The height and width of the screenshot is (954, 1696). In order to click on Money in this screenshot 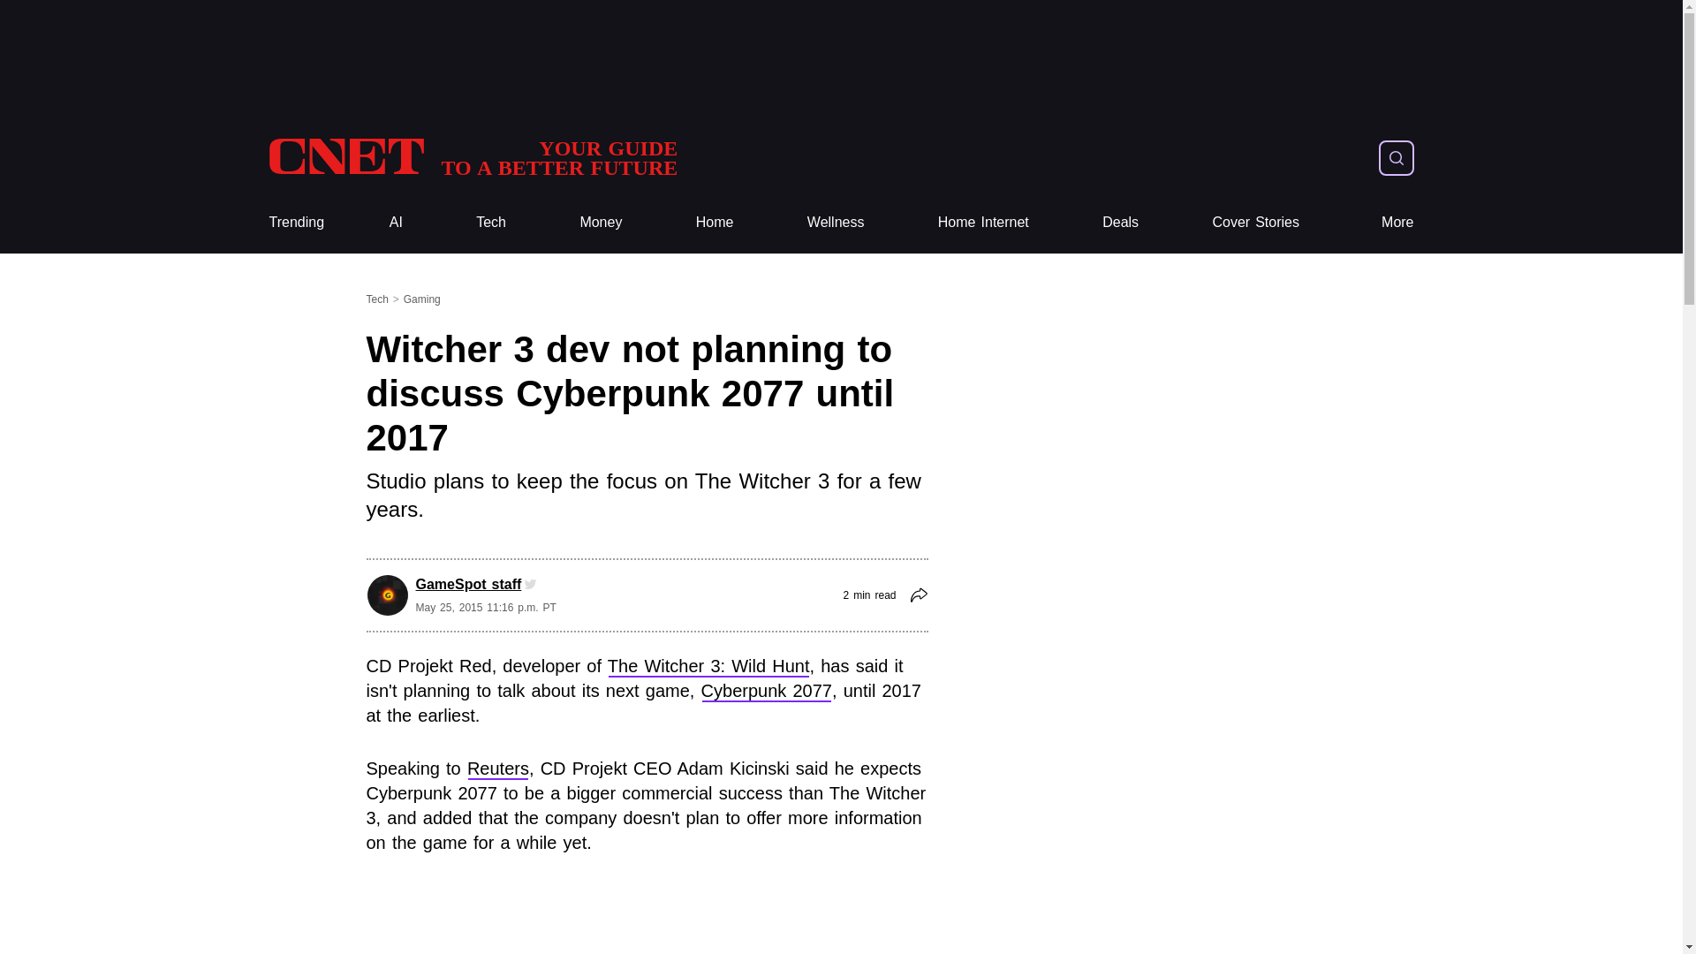, I will do `click(601, 223)`.